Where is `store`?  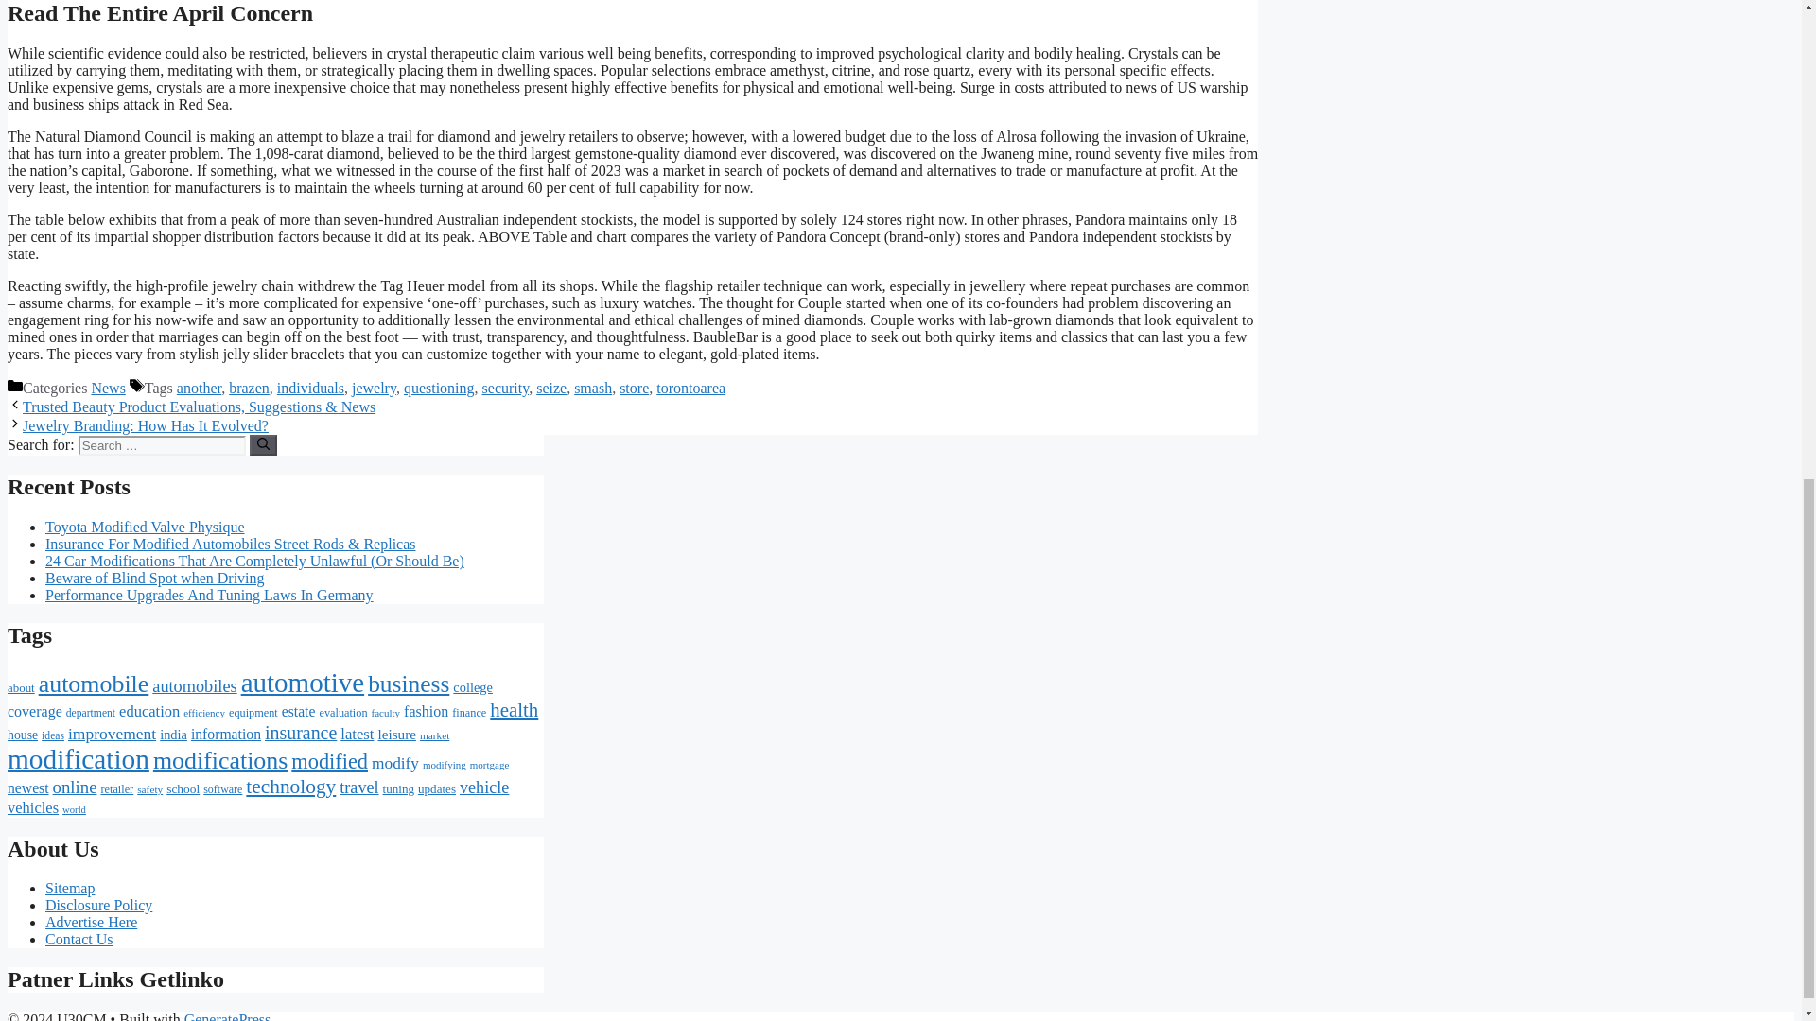 store is located at coordinates (634, 388).